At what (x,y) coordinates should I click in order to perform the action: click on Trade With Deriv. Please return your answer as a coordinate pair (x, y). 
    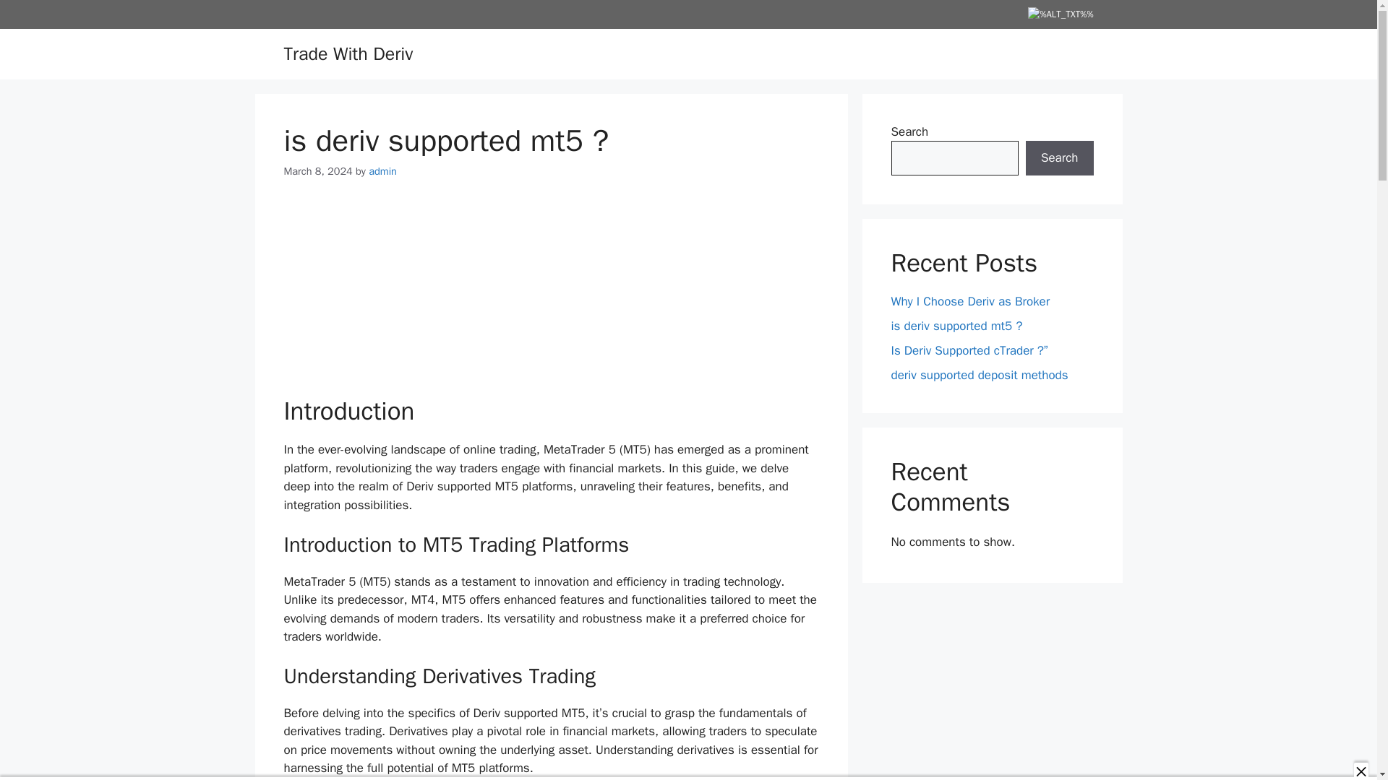
    Looking at the image, I should click on (347, 53).